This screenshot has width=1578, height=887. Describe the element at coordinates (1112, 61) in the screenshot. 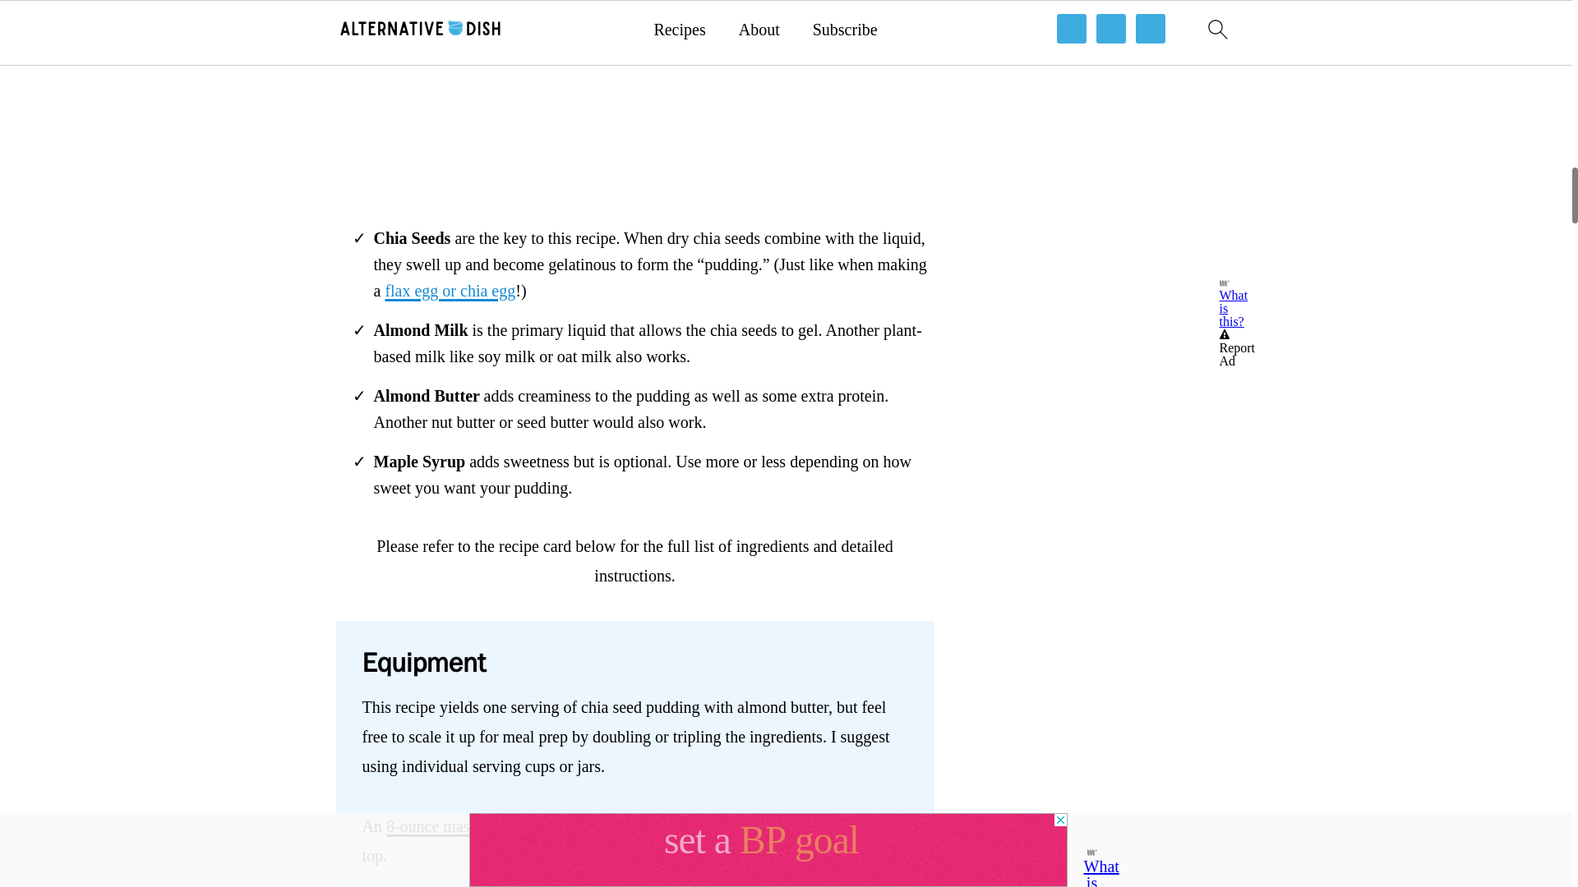

I see `3rd party ad content` at that location.